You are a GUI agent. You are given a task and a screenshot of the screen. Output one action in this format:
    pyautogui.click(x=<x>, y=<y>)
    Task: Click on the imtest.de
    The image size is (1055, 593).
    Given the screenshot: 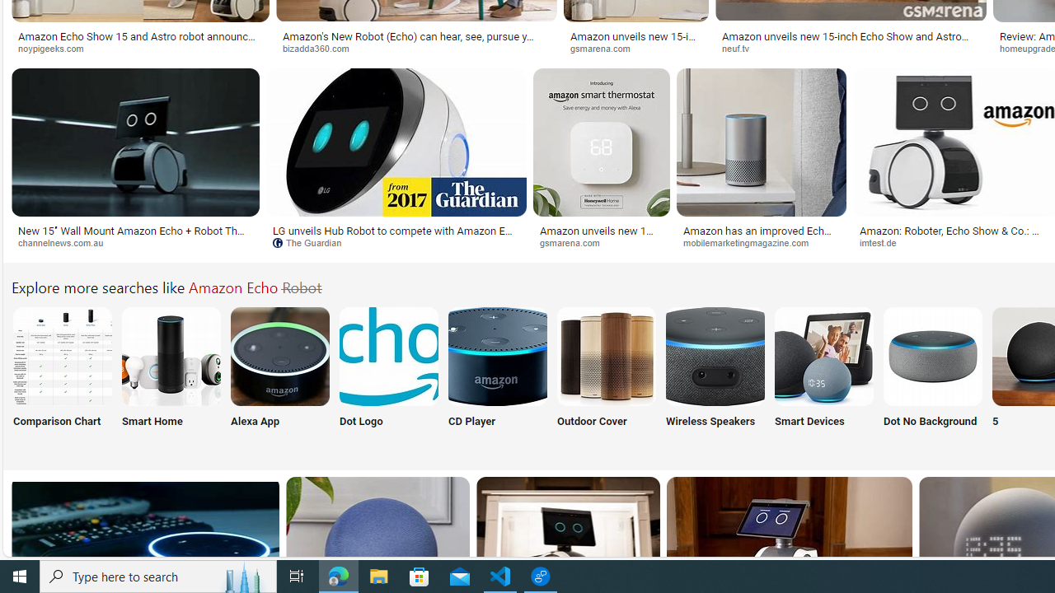 What is the action you would take?
    pyautogui.click(x=884, y=242)
    